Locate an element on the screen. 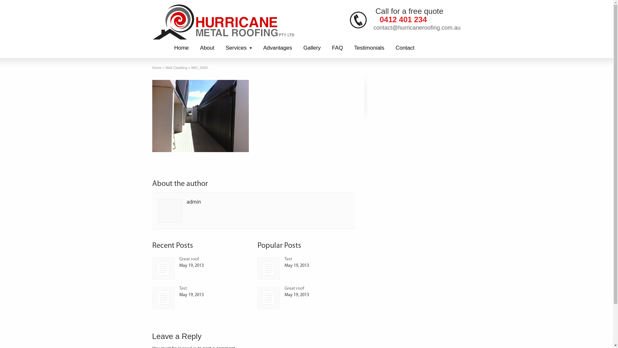  Test is located at coordinates (183, 289).